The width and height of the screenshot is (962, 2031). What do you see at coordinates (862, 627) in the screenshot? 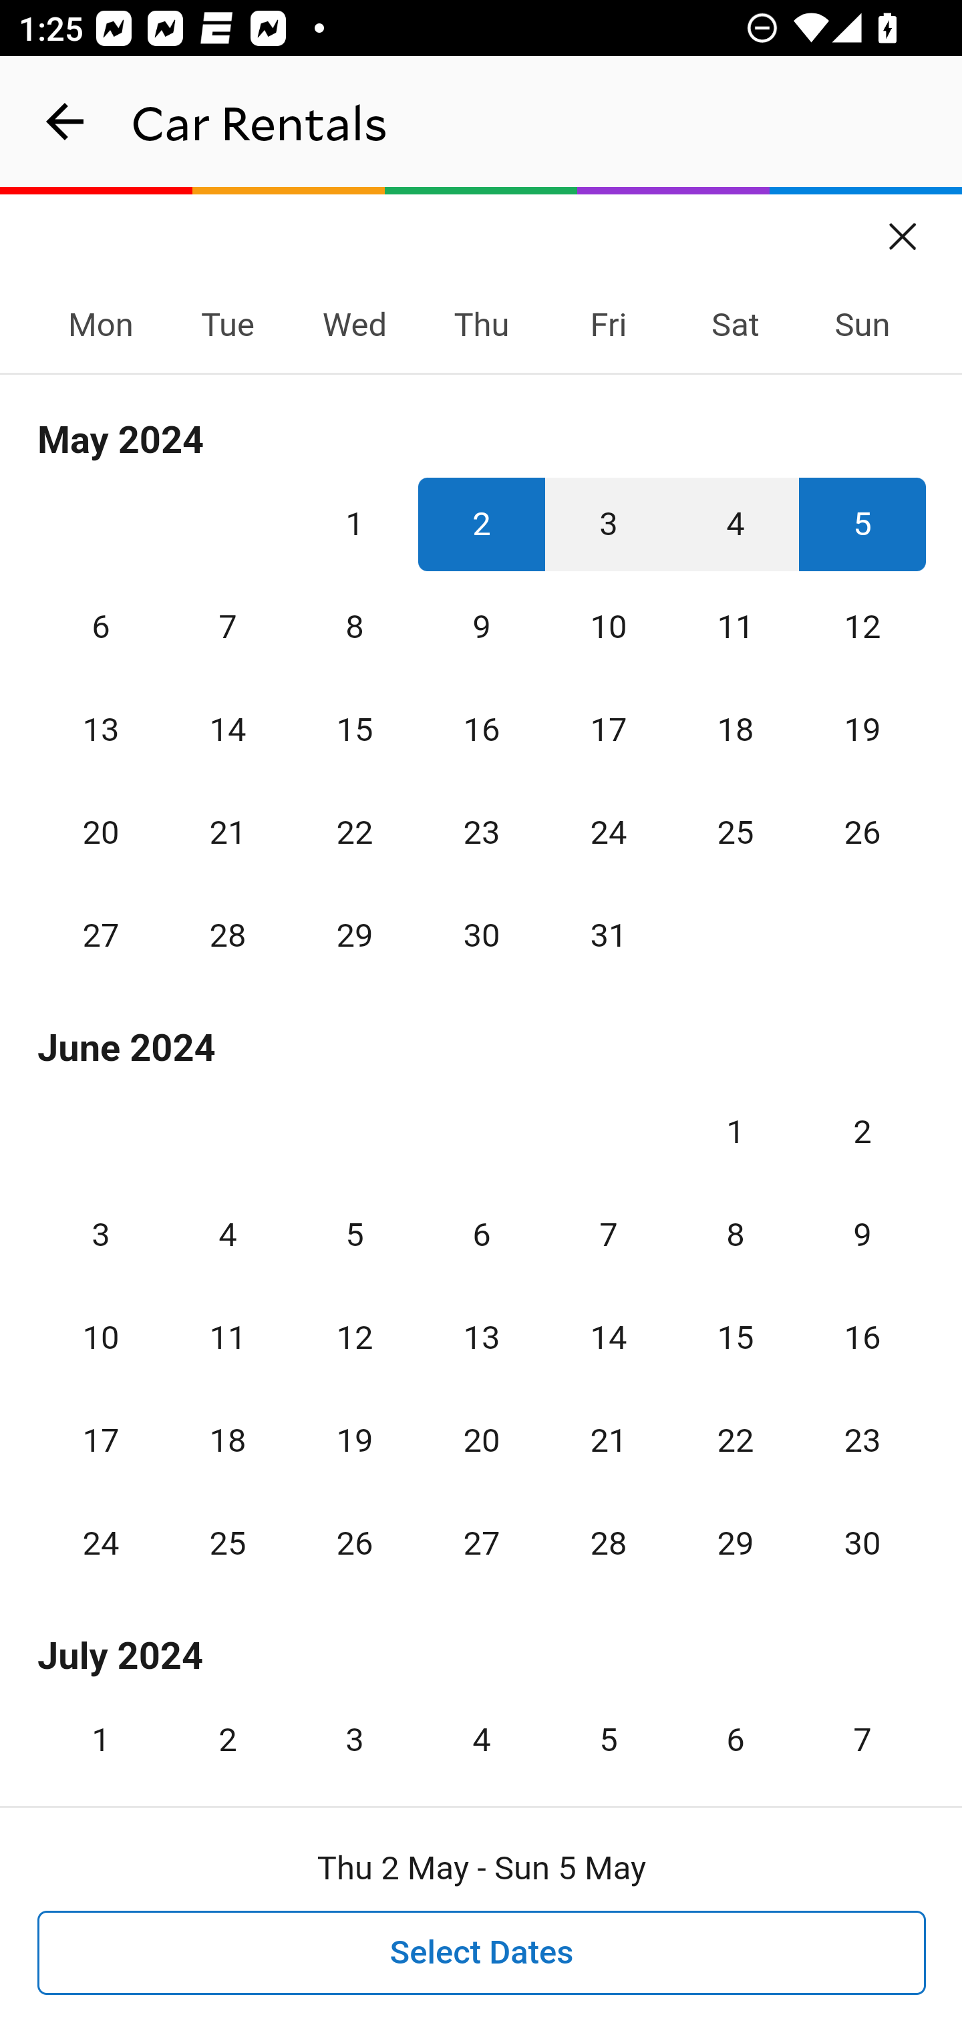
I see `12 May 2024` at bounding box center [862, 627].